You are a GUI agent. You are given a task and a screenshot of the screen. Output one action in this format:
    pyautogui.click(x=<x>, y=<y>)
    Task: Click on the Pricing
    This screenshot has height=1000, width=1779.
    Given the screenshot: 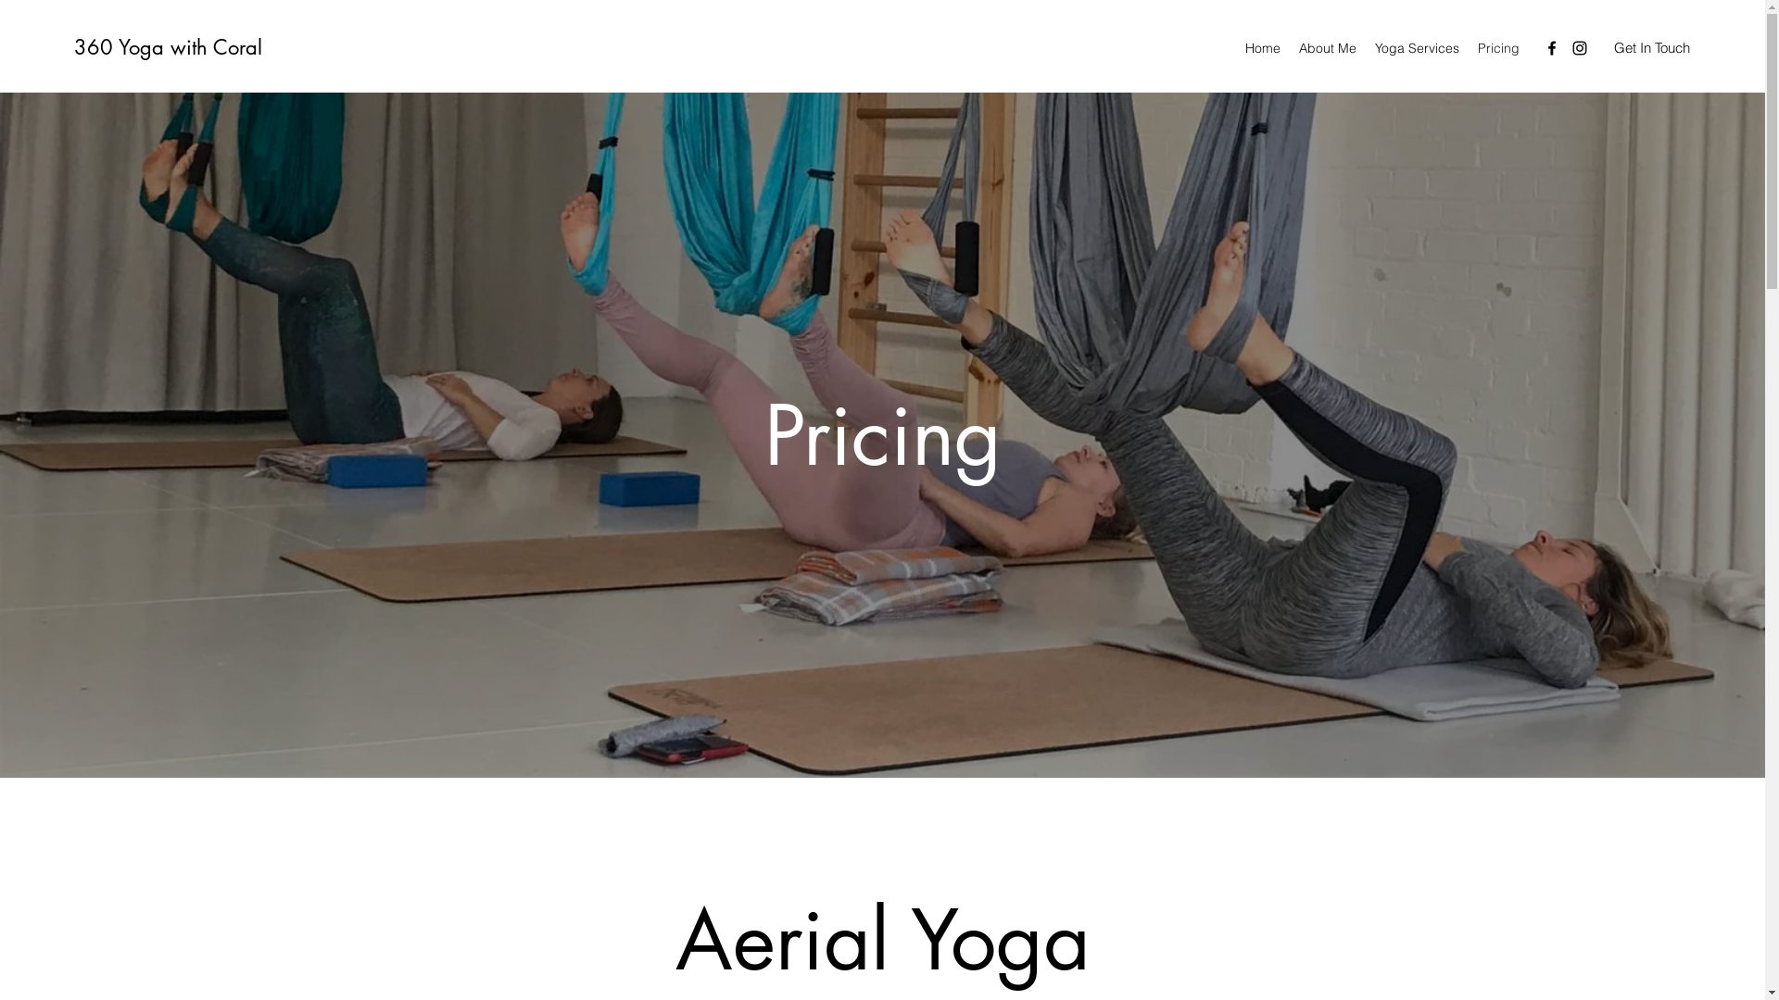 What is the action you would take?
    pyautogui.click(x=1499, y=48)
    